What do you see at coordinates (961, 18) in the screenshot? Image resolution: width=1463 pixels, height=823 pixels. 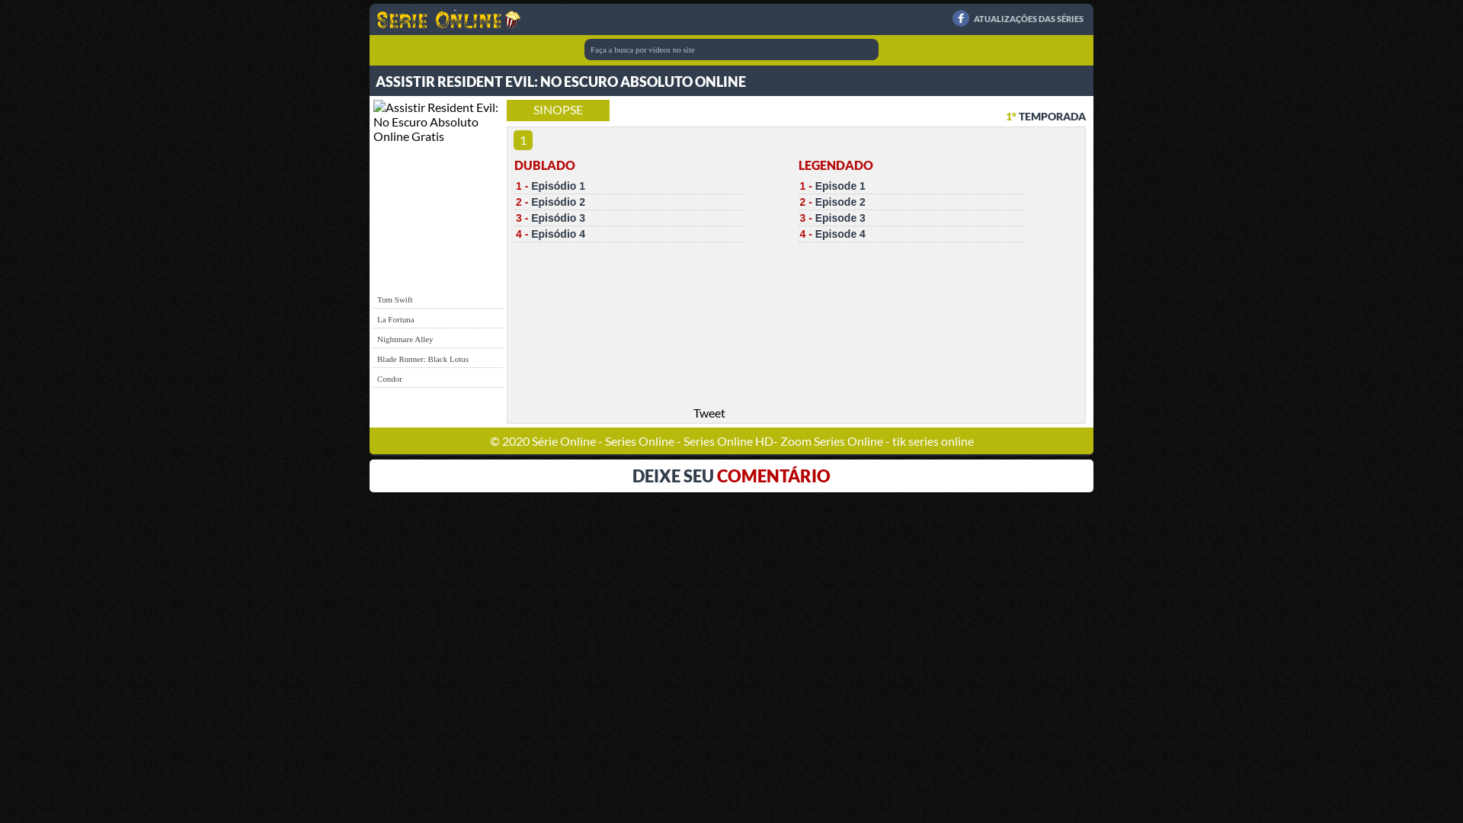 I see `NOSSA PAGINA OFICIAL - FACEBOOK` at bounding box center [961, 18].